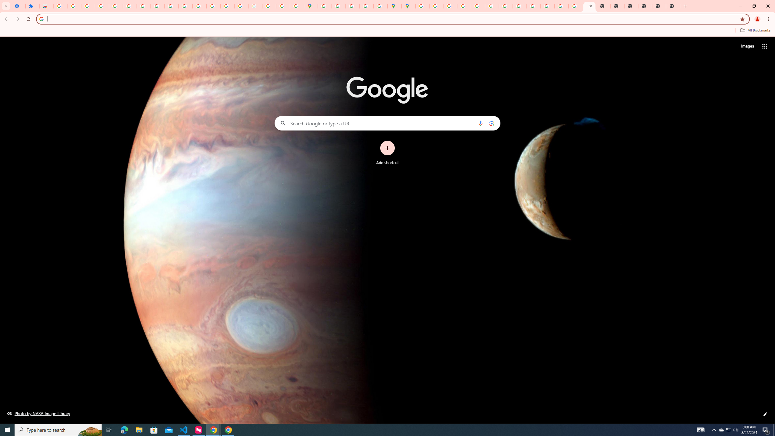 Image resolution: width=775 pixels, height=436 pixels. What do you see at coordinates (765, 414) in the screenshot?
I see `Customize this page` at bounding box center [765, 414].